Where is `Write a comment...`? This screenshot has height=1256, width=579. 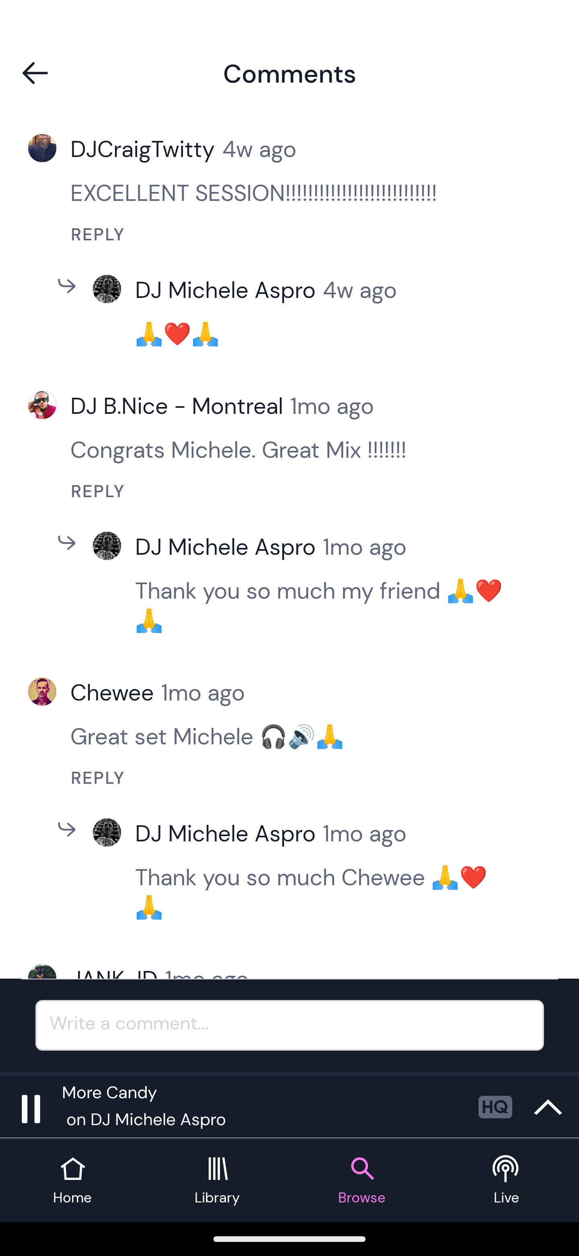 Write a comment... is located at coordinates (289, 1025).